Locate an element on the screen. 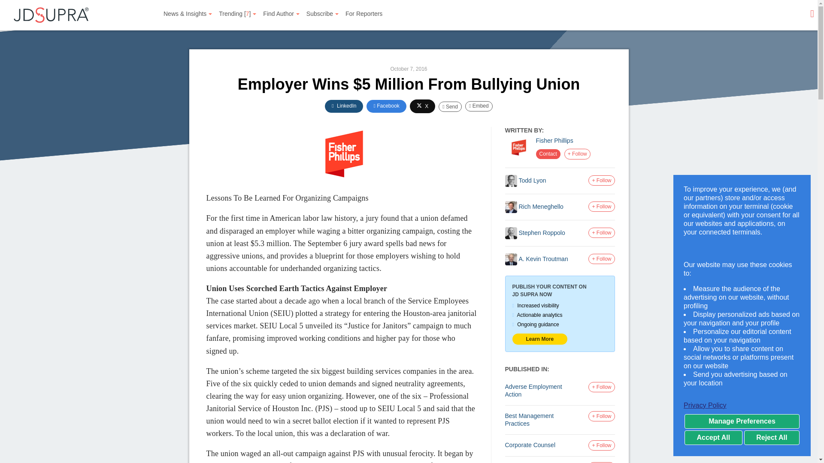 The image size is (824, 463). Accept All is located at coordinates (713, 437).